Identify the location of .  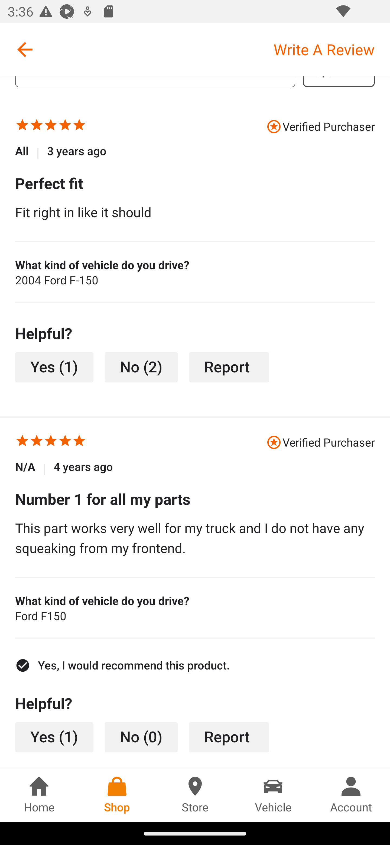
(51, 126).